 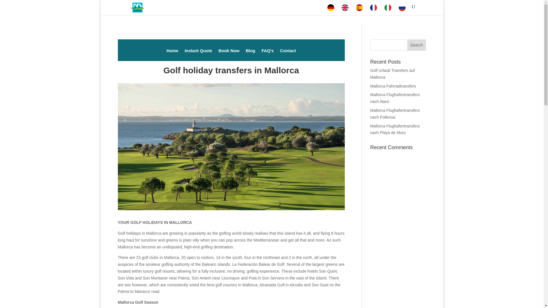 I want to click on Search, so click(x=417, y=45).